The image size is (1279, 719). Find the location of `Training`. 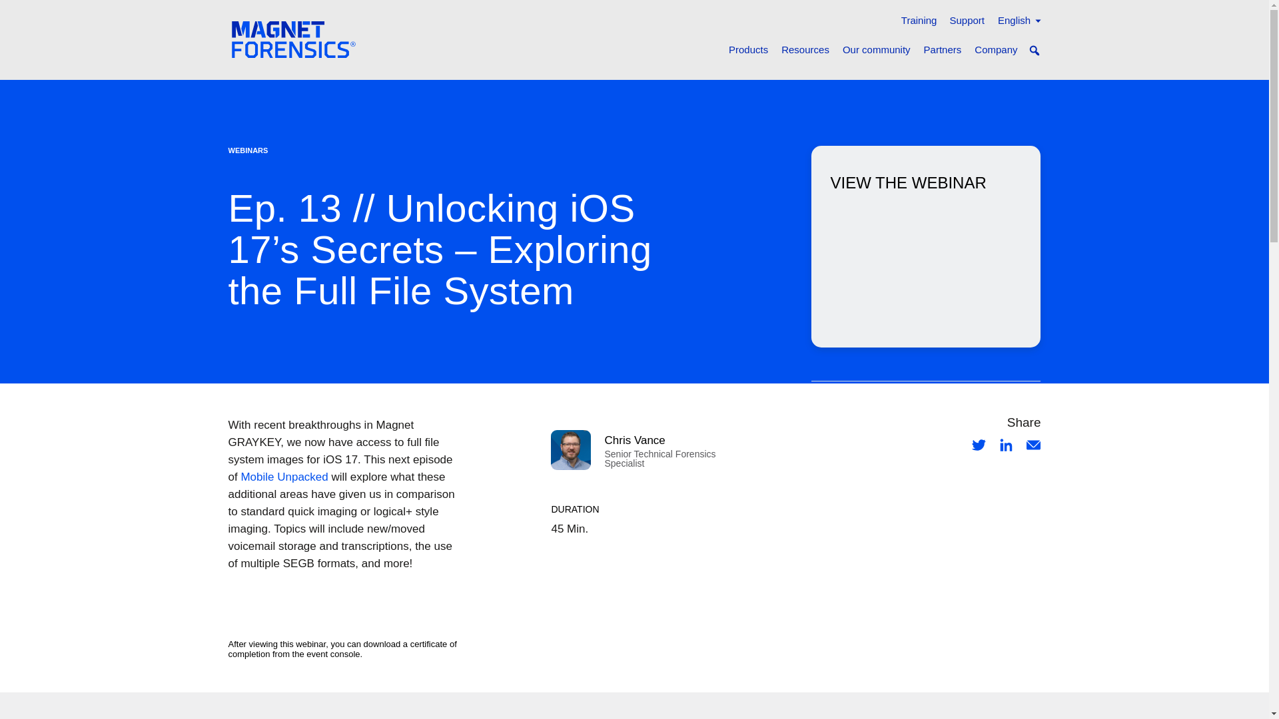

Training is located at coordinates (918, 21).